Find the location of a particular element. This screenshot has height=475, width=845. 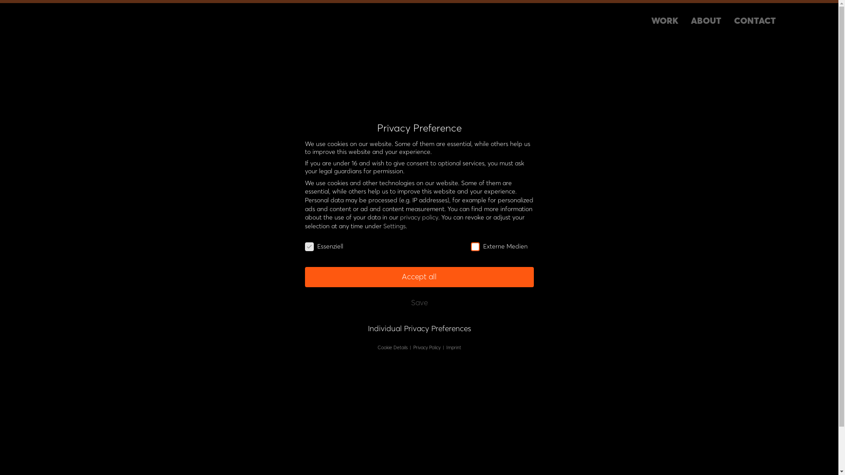

ABOUT is located at coordinates (706, 20).